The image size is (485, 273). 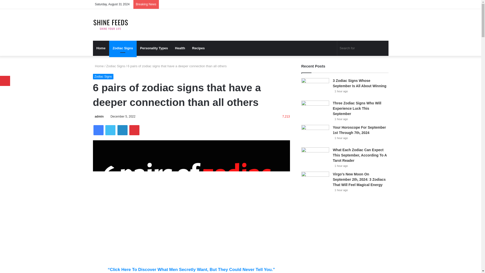 What do you see at coordinates (98, 116) in the screenshot?
I see `admin` at bounding box center [98, 116].